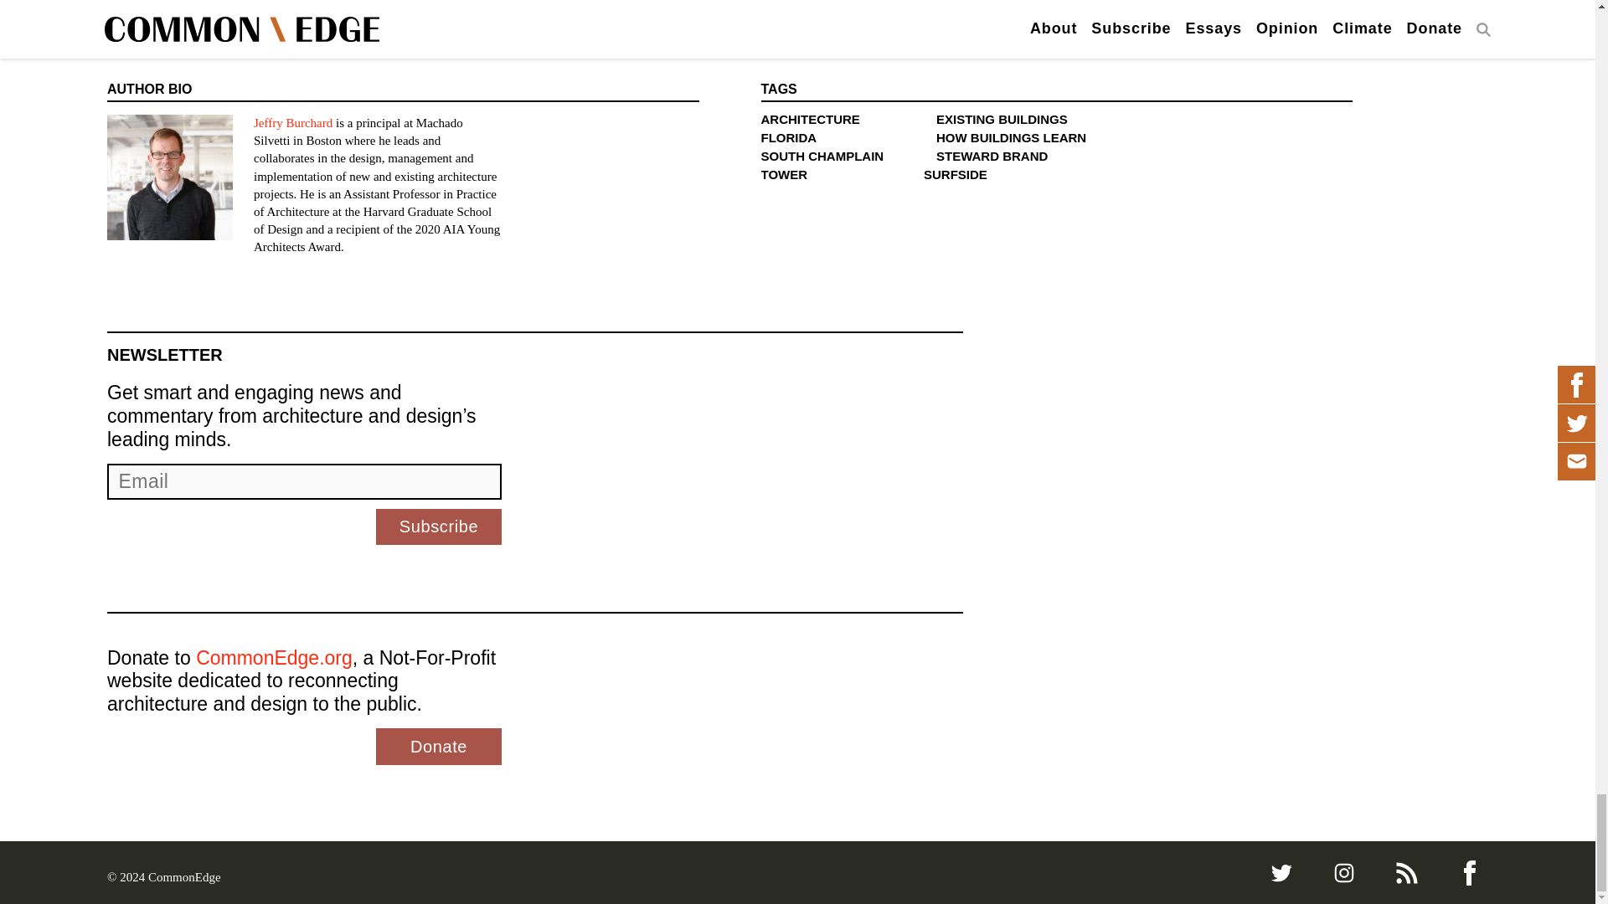 The width and height of the screenshot is (1608, 904). Describe the element at coordinates (439, 747) in the screenshot. I see `Donate` at that location.